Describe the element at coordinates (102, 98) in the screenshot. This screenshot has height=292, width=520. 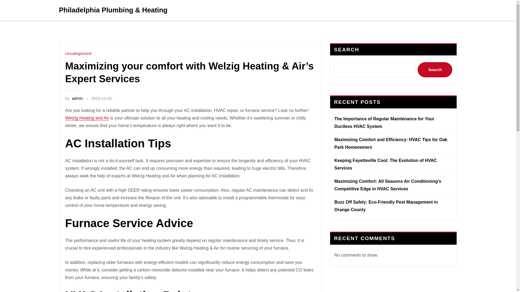
I see `2023-11-02` at that location.